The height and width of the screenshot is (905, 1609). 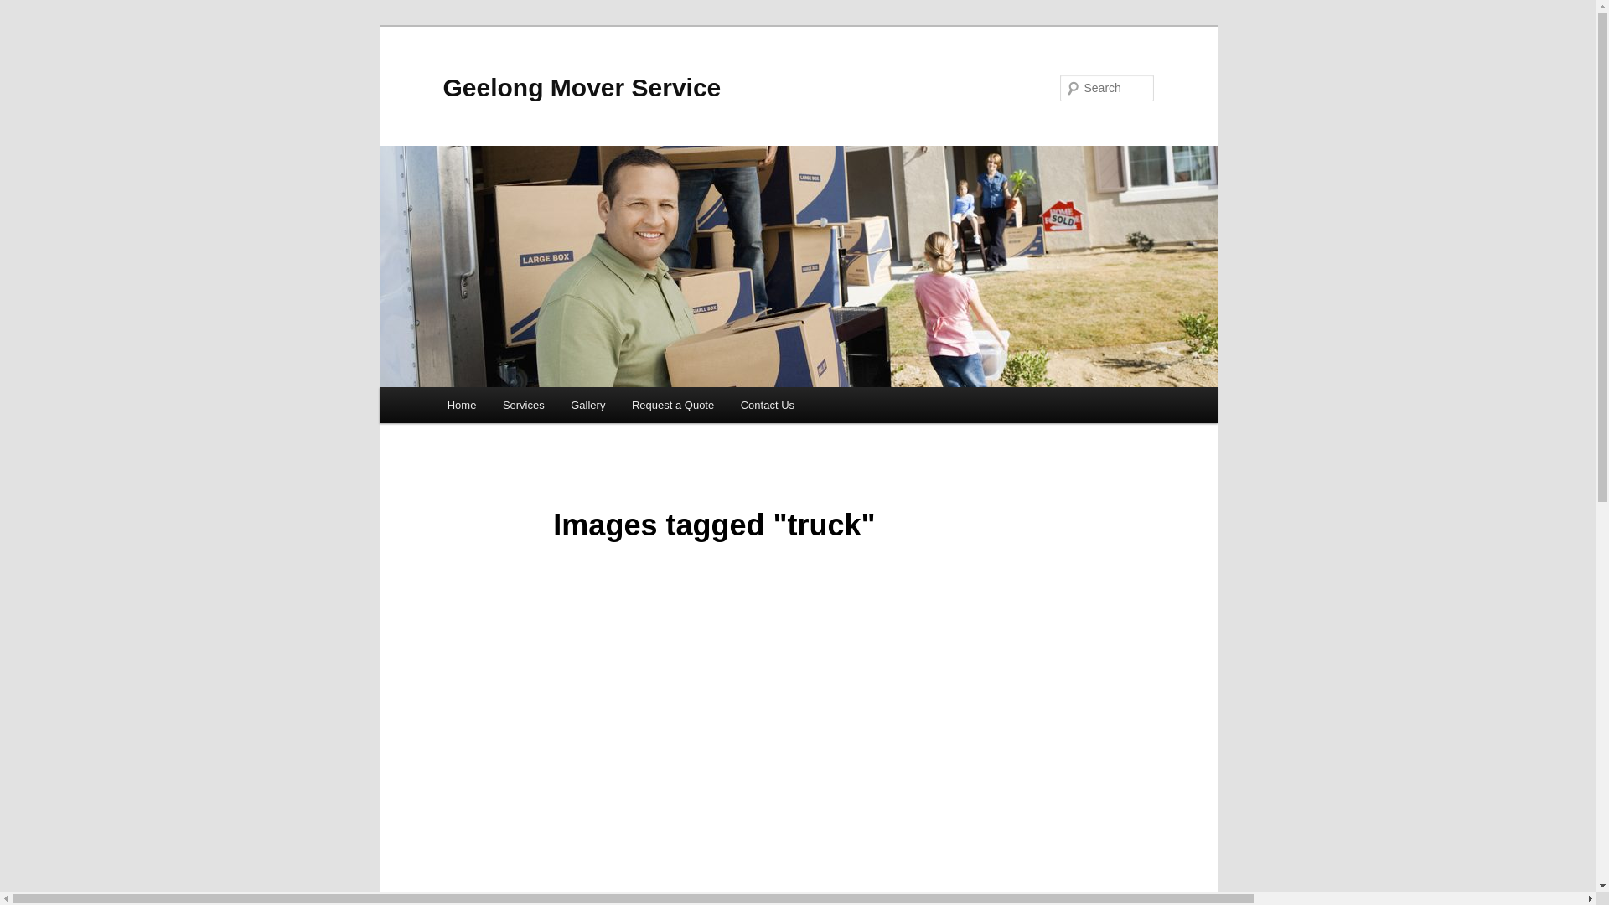 I want to click on Home, so click(x=462, y=406).